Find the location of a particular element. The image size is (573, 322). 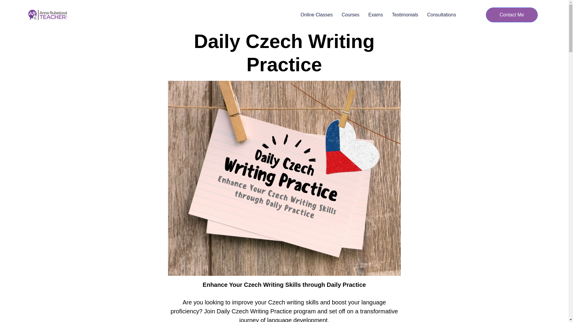

Online Classes is located at coordinates (316, 15).